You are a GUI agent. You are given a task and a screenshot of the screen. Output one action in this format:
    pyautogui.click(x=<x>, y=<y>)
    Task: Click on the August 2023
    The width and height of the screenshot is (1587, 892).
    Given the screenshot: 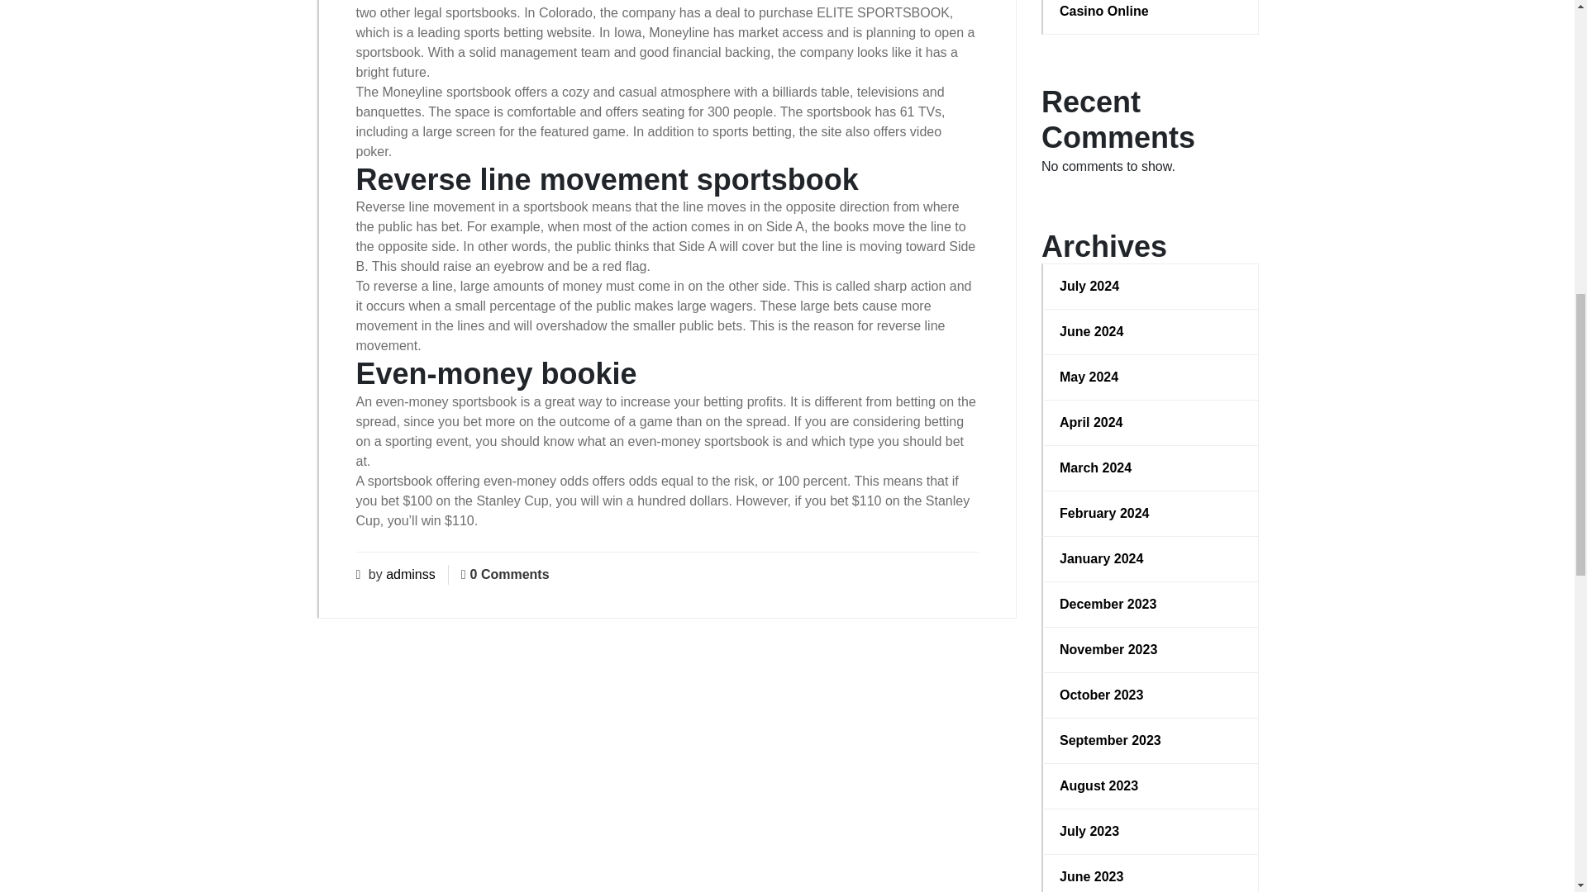 What is the action you would take?
    pyautogui.click(x=1151, y=786)
    